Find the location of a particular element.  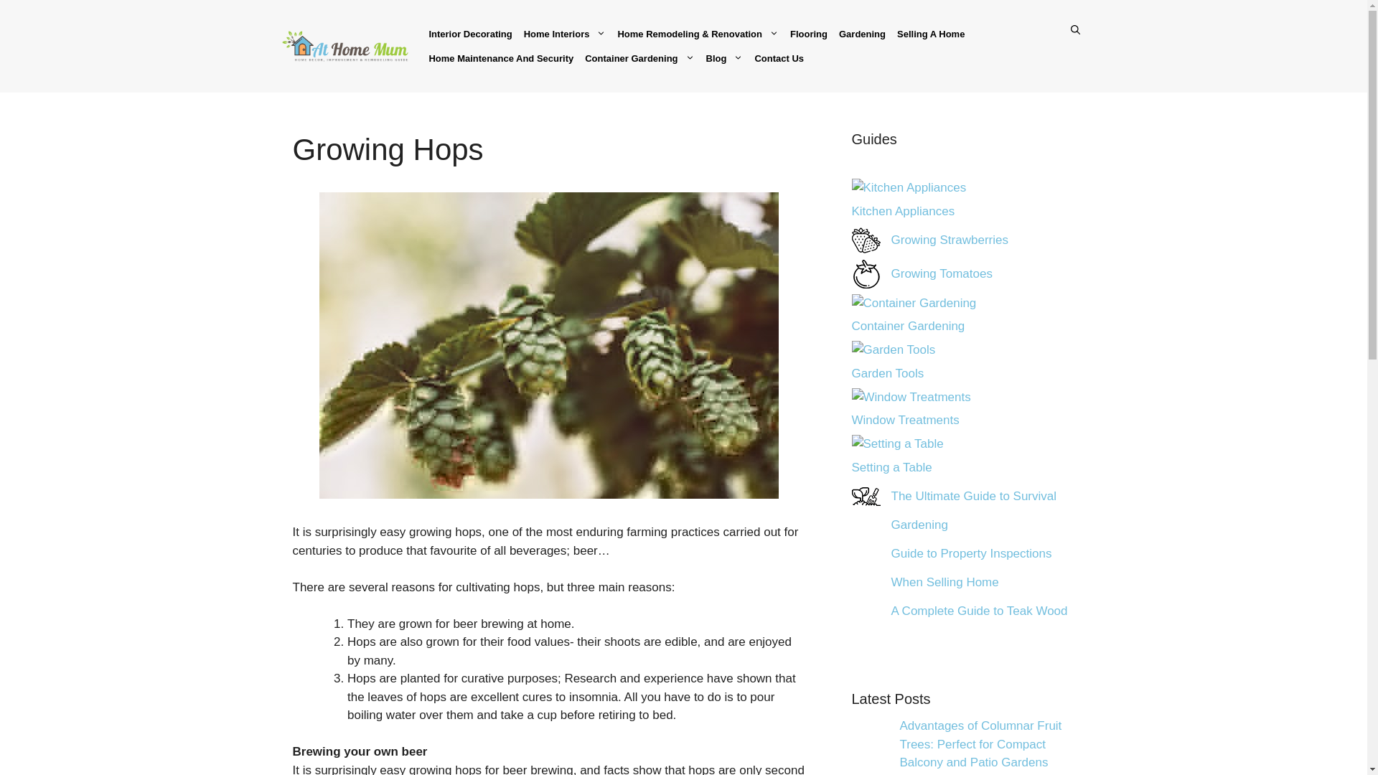

Container Gardening is located at coordinates (639, 57).